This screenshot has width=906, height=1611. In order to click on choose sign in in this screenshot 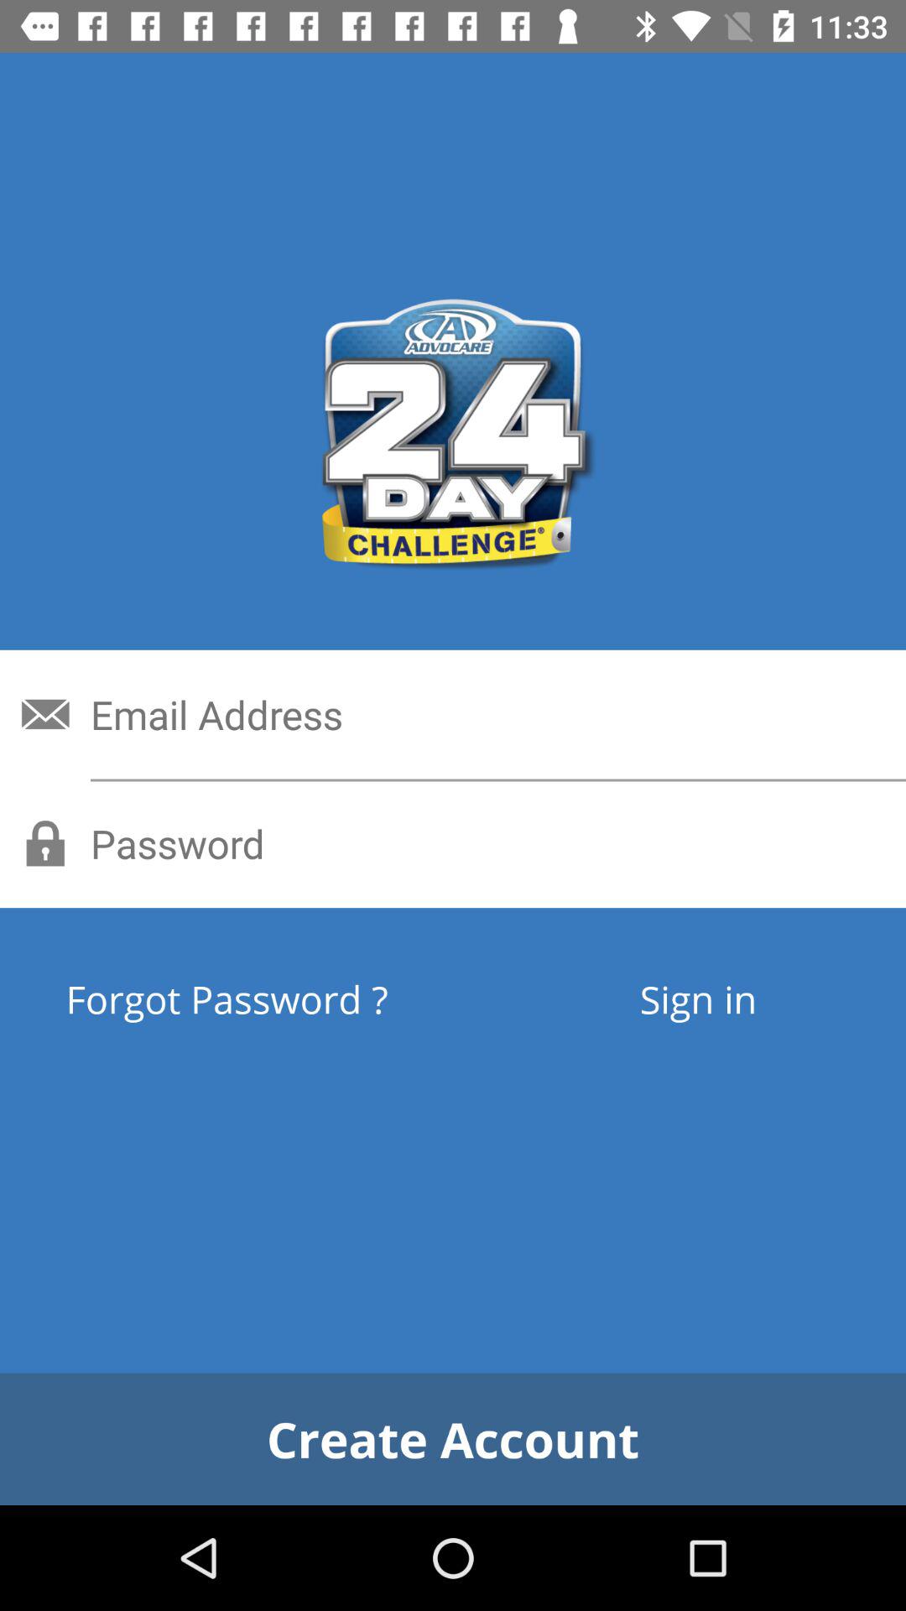, I will do `click(698, 998)`.